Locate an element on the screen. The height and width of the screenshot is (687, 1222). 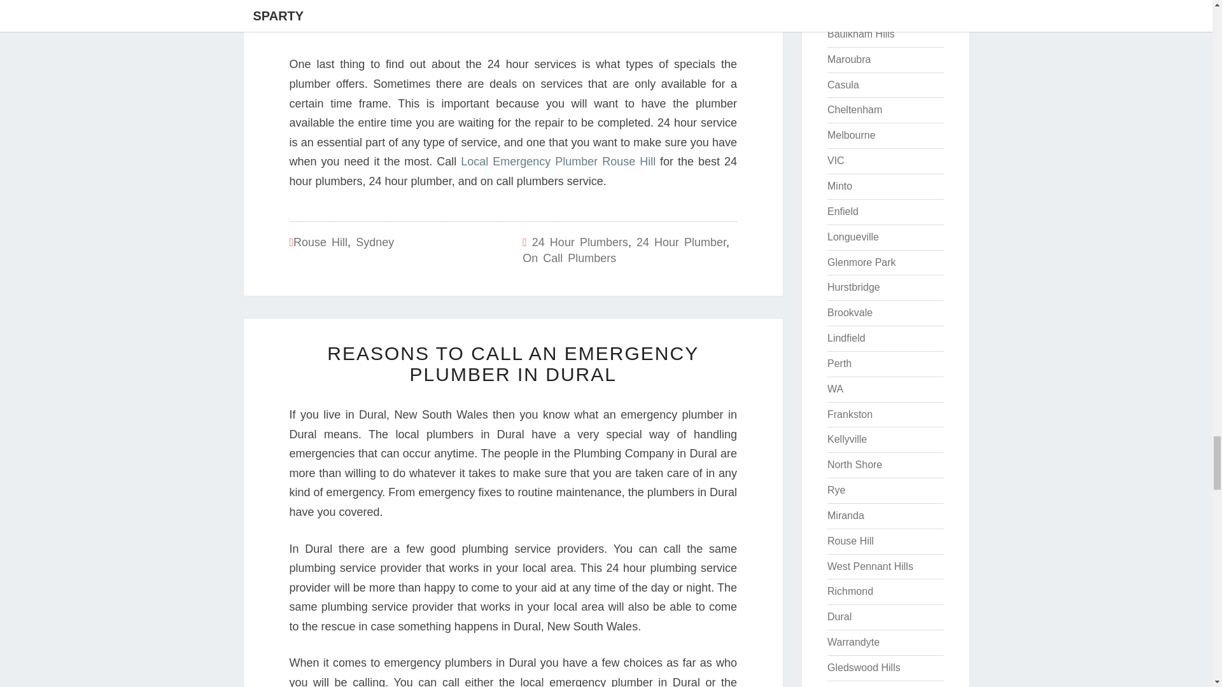
REASONS TO CALL AN EMERGENCY PLUMBER IN DURAL is located at coordinates (513, 363).